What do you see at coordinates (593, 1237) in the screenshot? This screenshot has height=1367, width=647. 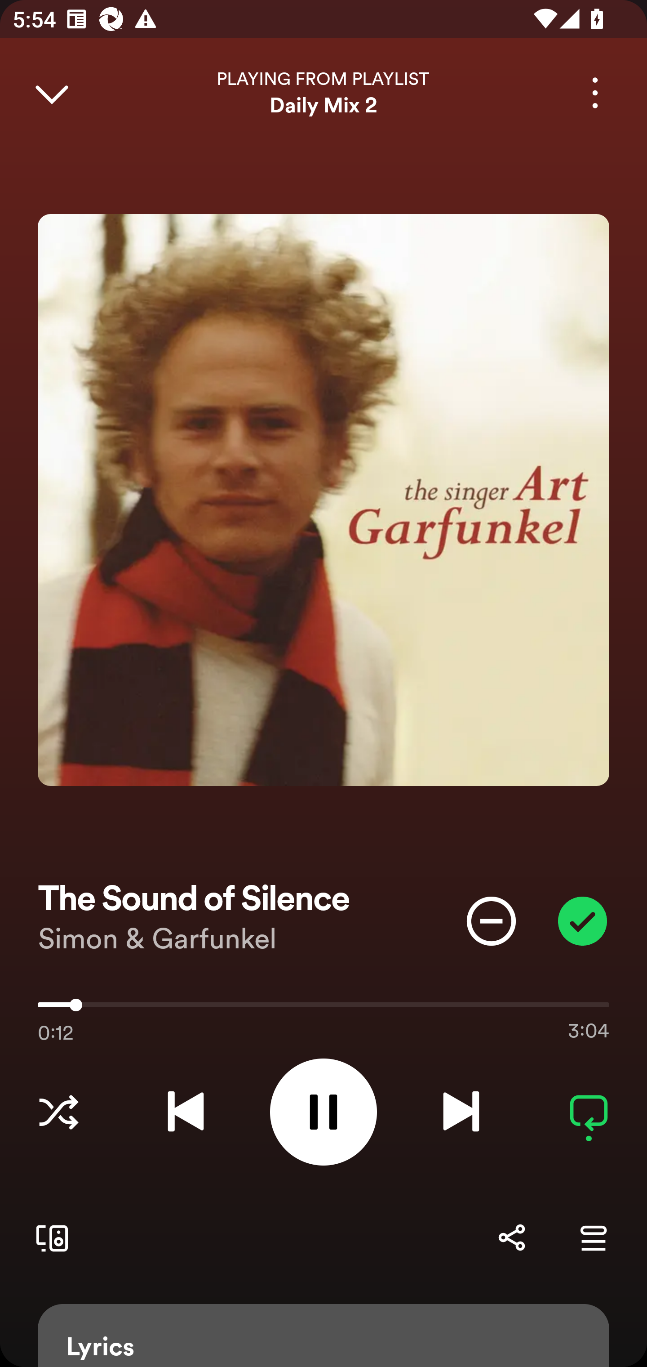 I see `Go to Queue` at bounding box center [593, 1237].